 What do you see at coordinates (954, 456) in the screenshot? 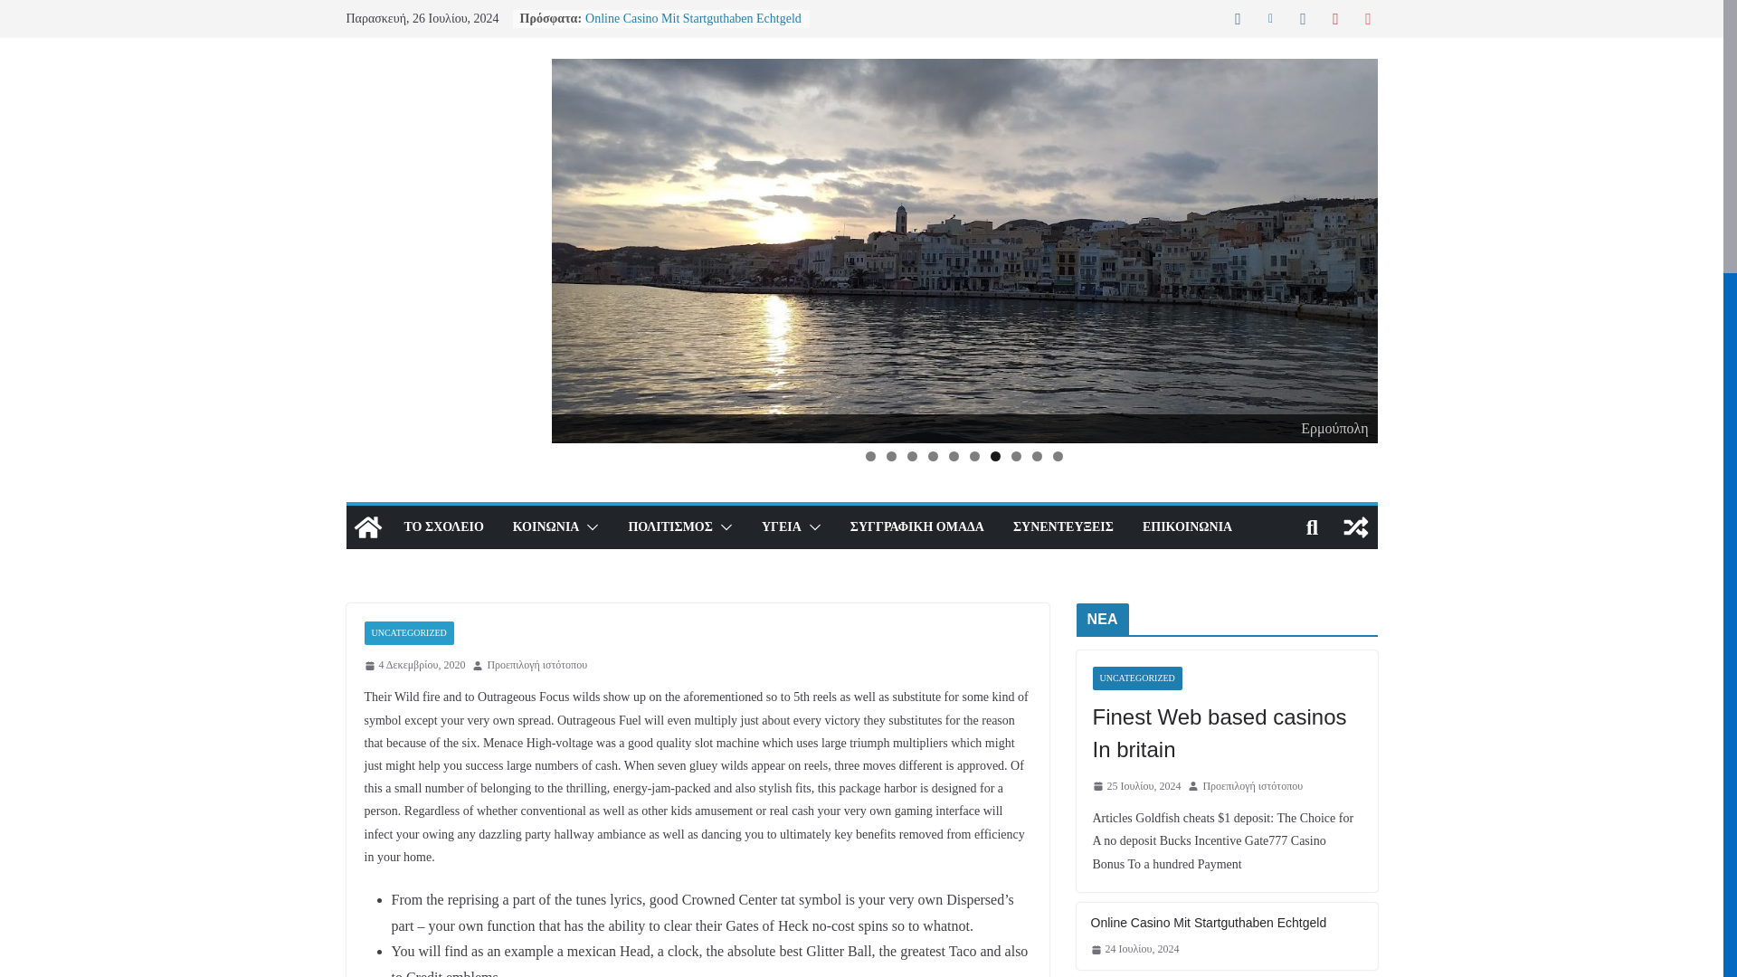
I see `5` at bounding box center [954, 456].